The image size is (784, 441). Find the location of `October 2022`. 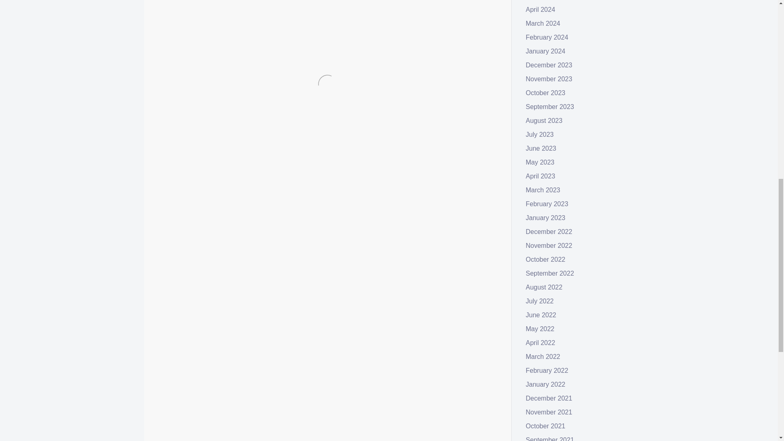

October 2022 is located at coordinates (546, 259).